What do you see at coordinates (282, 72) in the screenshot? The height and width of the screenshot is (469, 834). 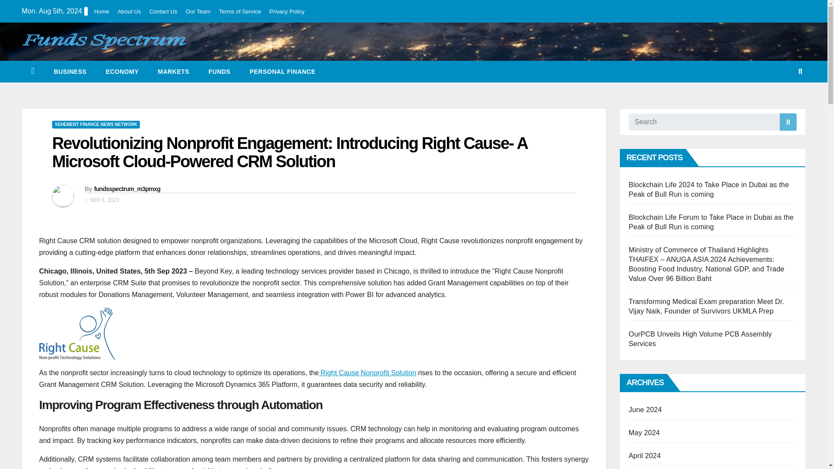 I see `Personal Finance` at bounding box center [282, 72].